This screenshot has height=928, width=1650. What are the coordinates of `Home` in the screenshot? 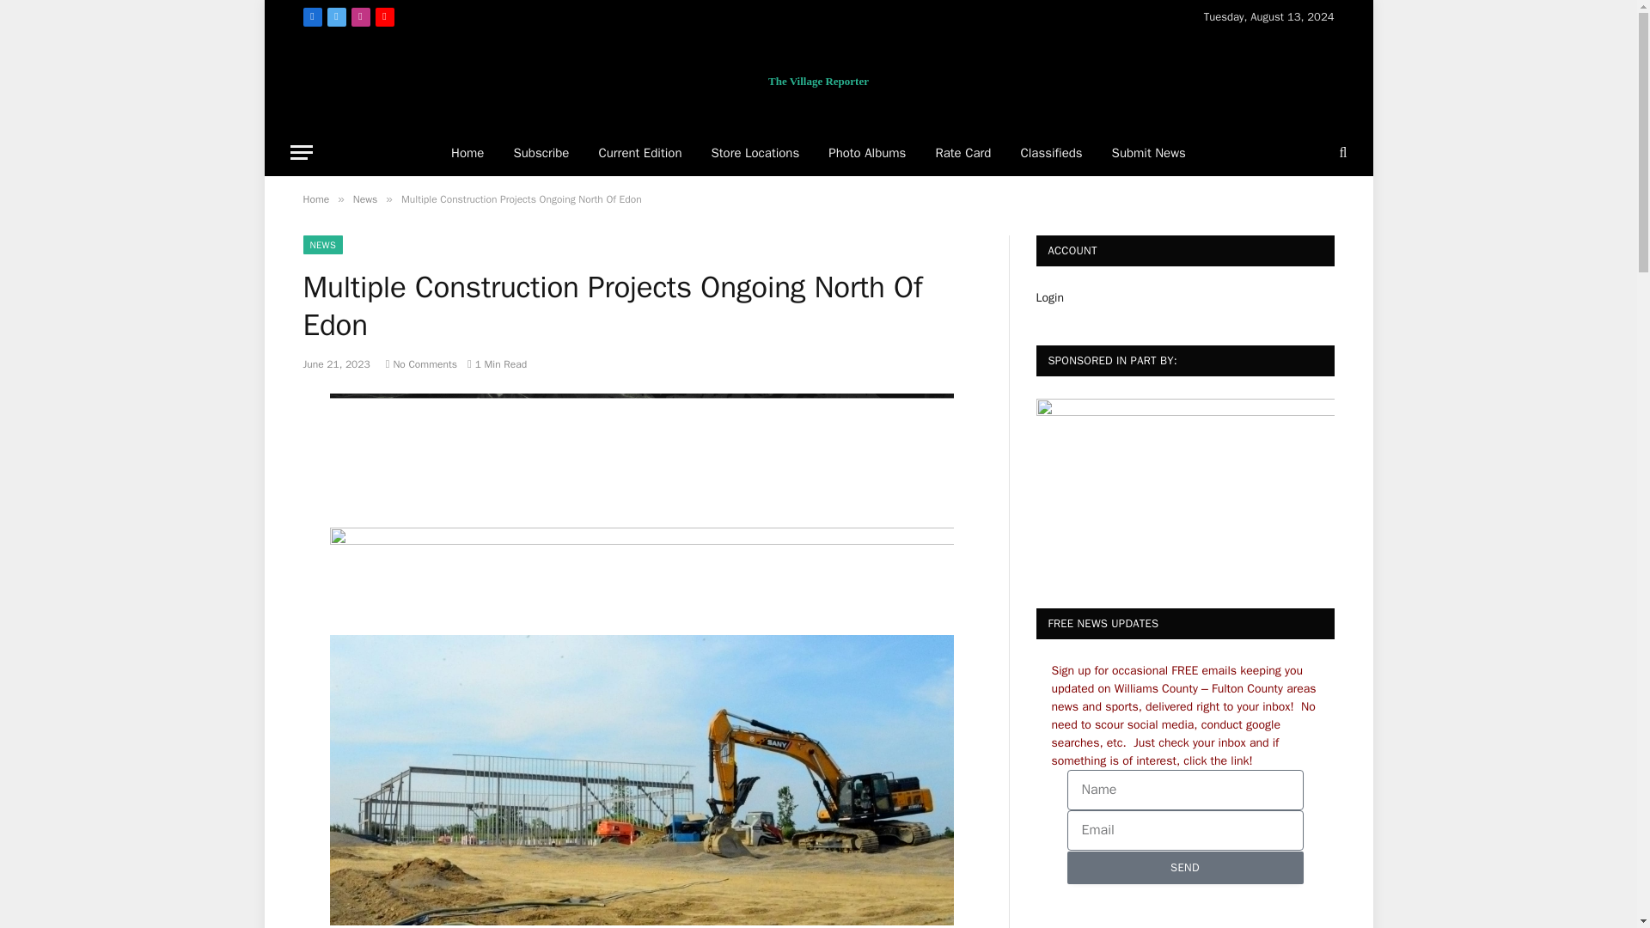 It's located at (467, 153).